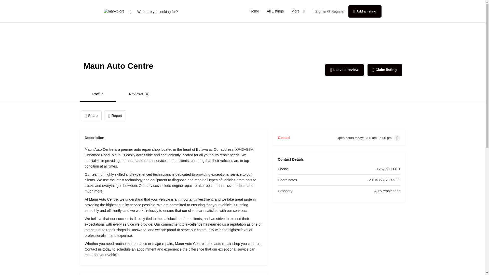  What do you see at coordinates (344, 70) in the screenshot?
I see `Leave a review` at bounding box center [344, 70].